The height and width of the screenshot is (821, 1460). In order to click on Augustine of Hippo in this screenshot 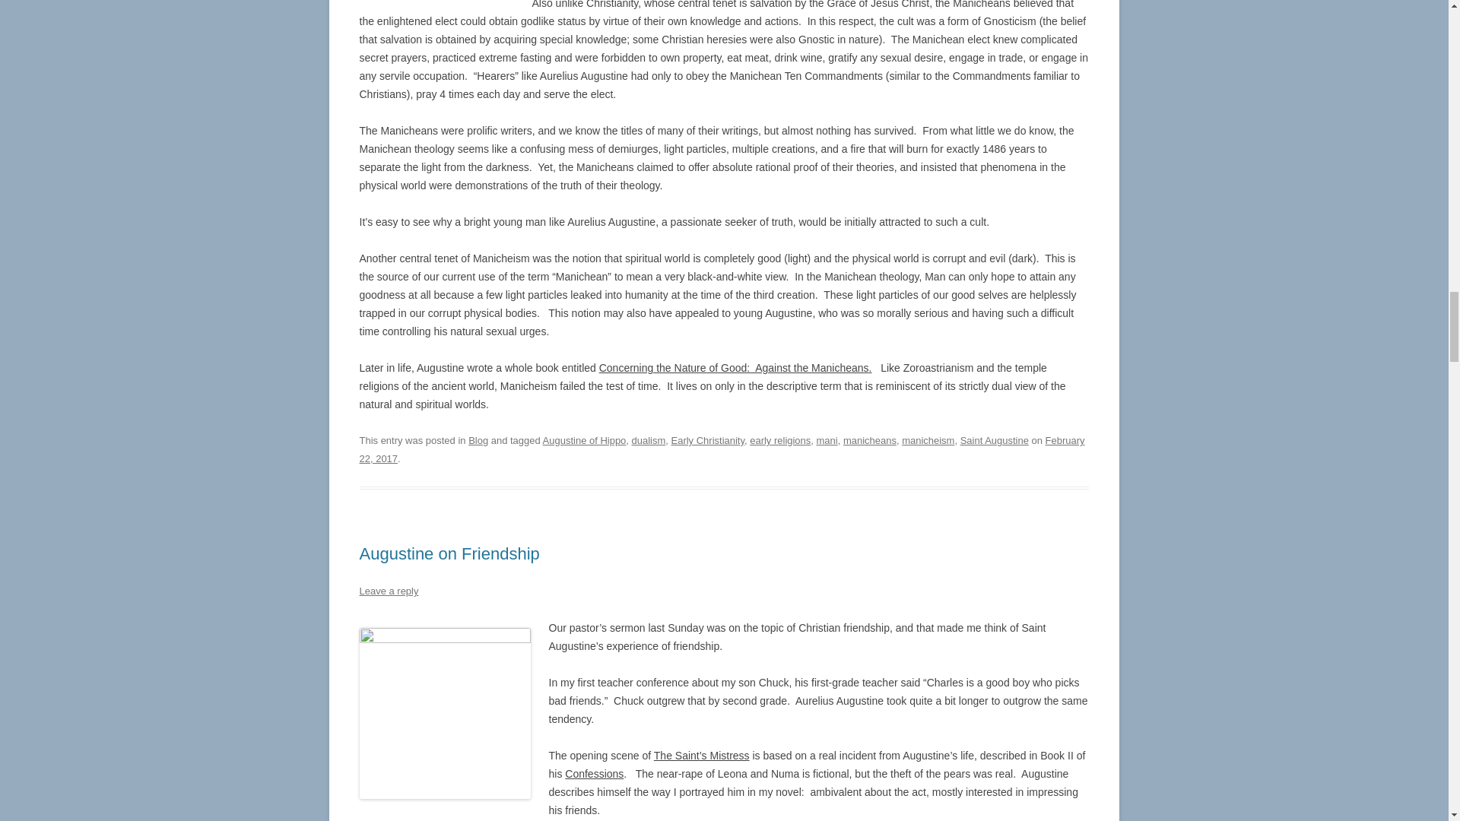, I will do `click(584, 441)`.